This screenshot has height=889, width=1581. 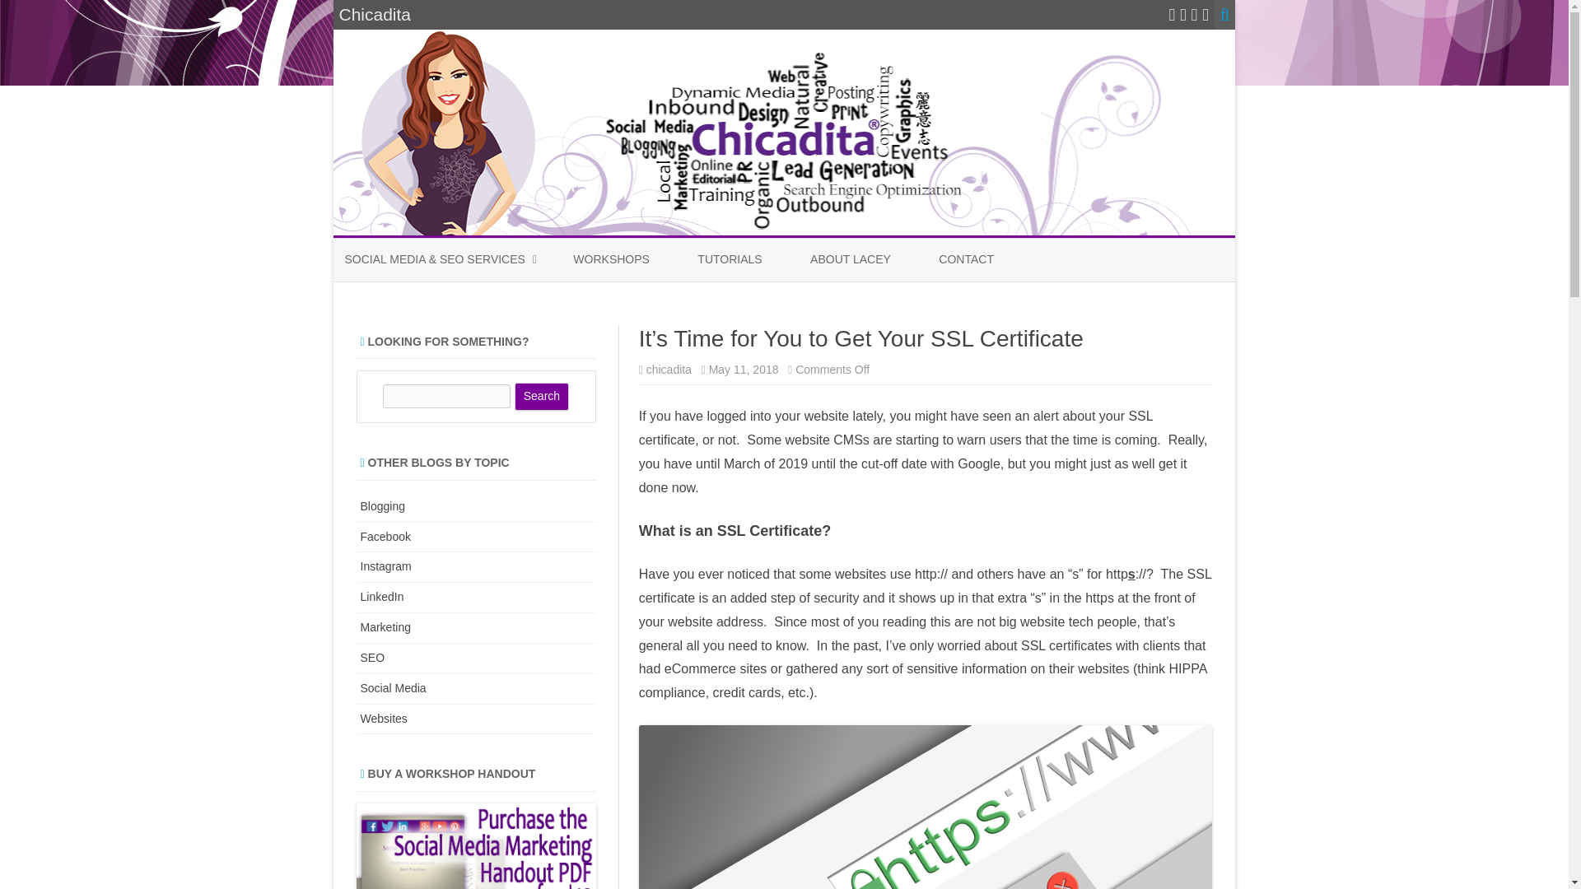 What do you see at coordinates (427, 308) in the screenshot?
I see `SOCIAL MEDIA CONTENT CALENDAR` at bounding box center [427, 308].